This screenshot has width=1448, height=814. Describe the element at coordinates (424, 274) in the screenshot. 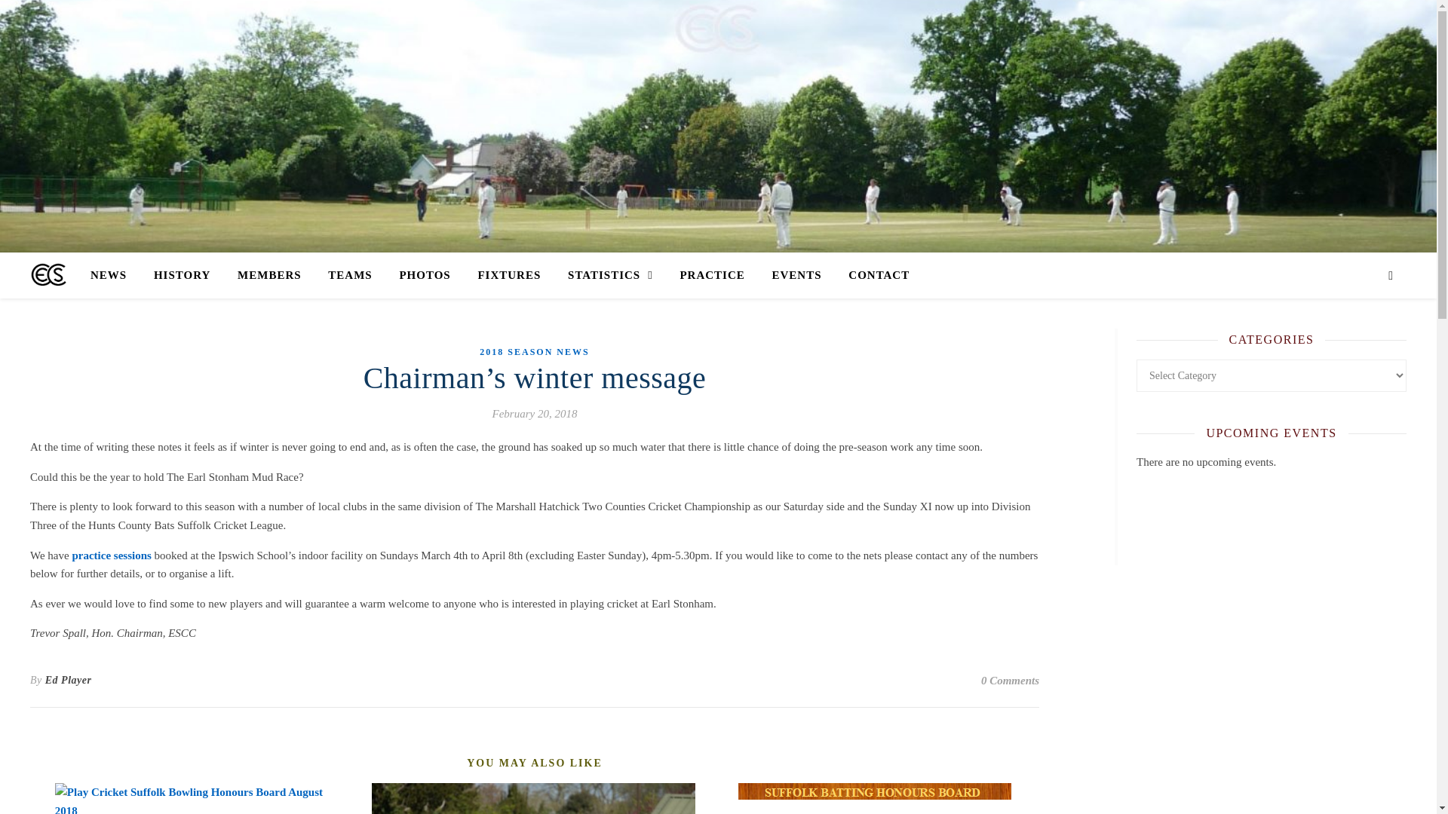

I see `PHOTOS` at that location.